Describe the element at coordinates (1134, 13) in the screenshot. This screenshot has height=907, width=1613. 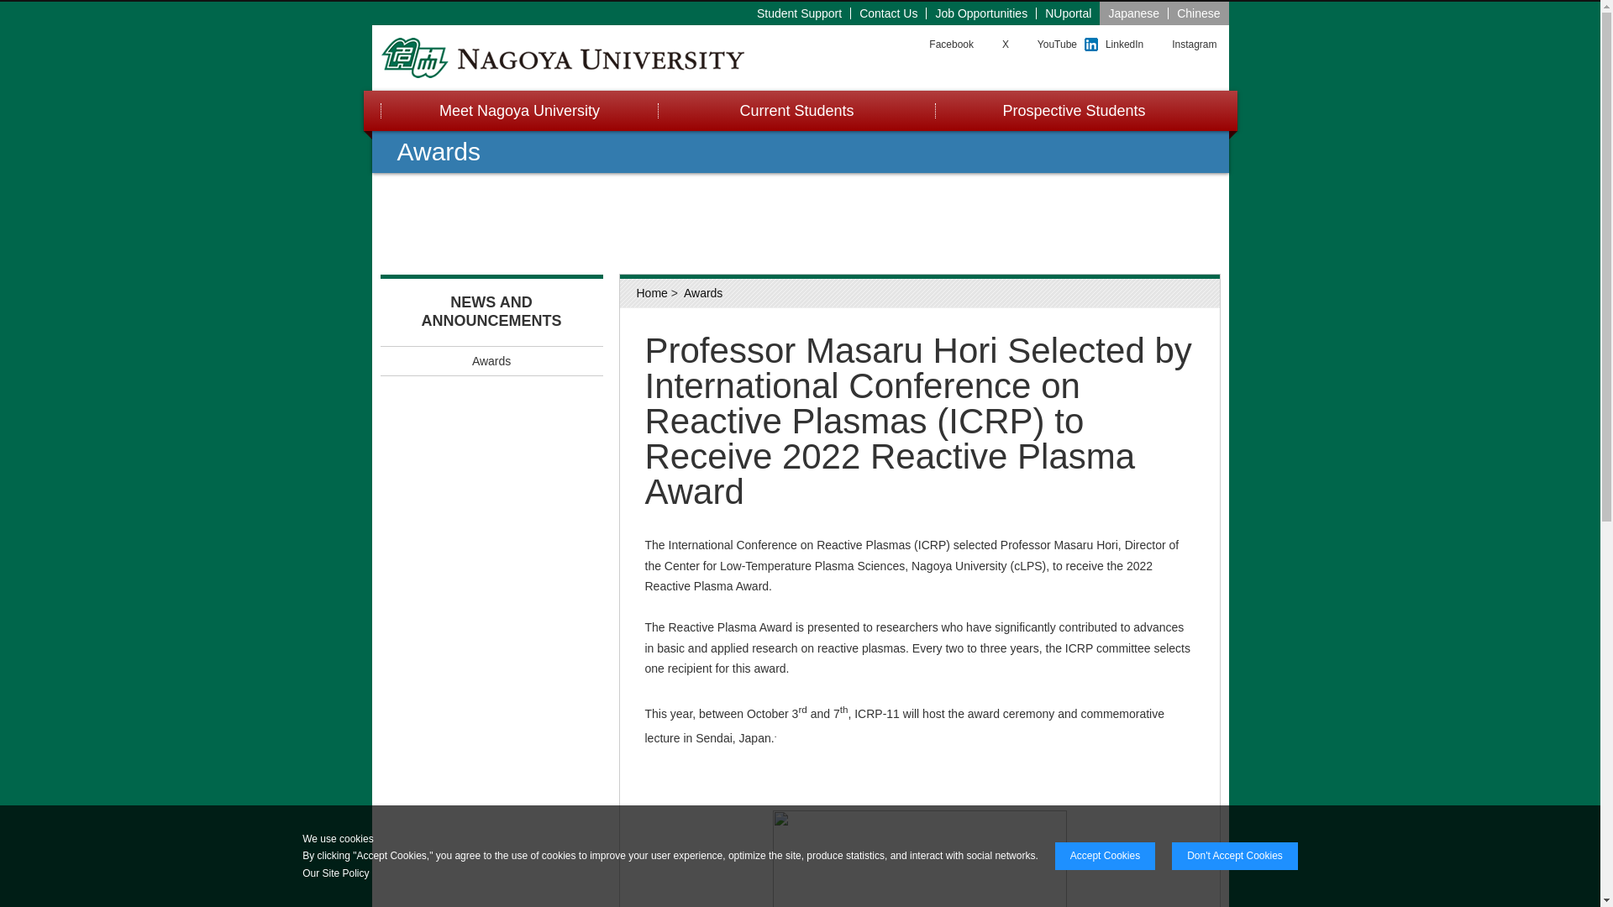
I see `Japanese` at that location.